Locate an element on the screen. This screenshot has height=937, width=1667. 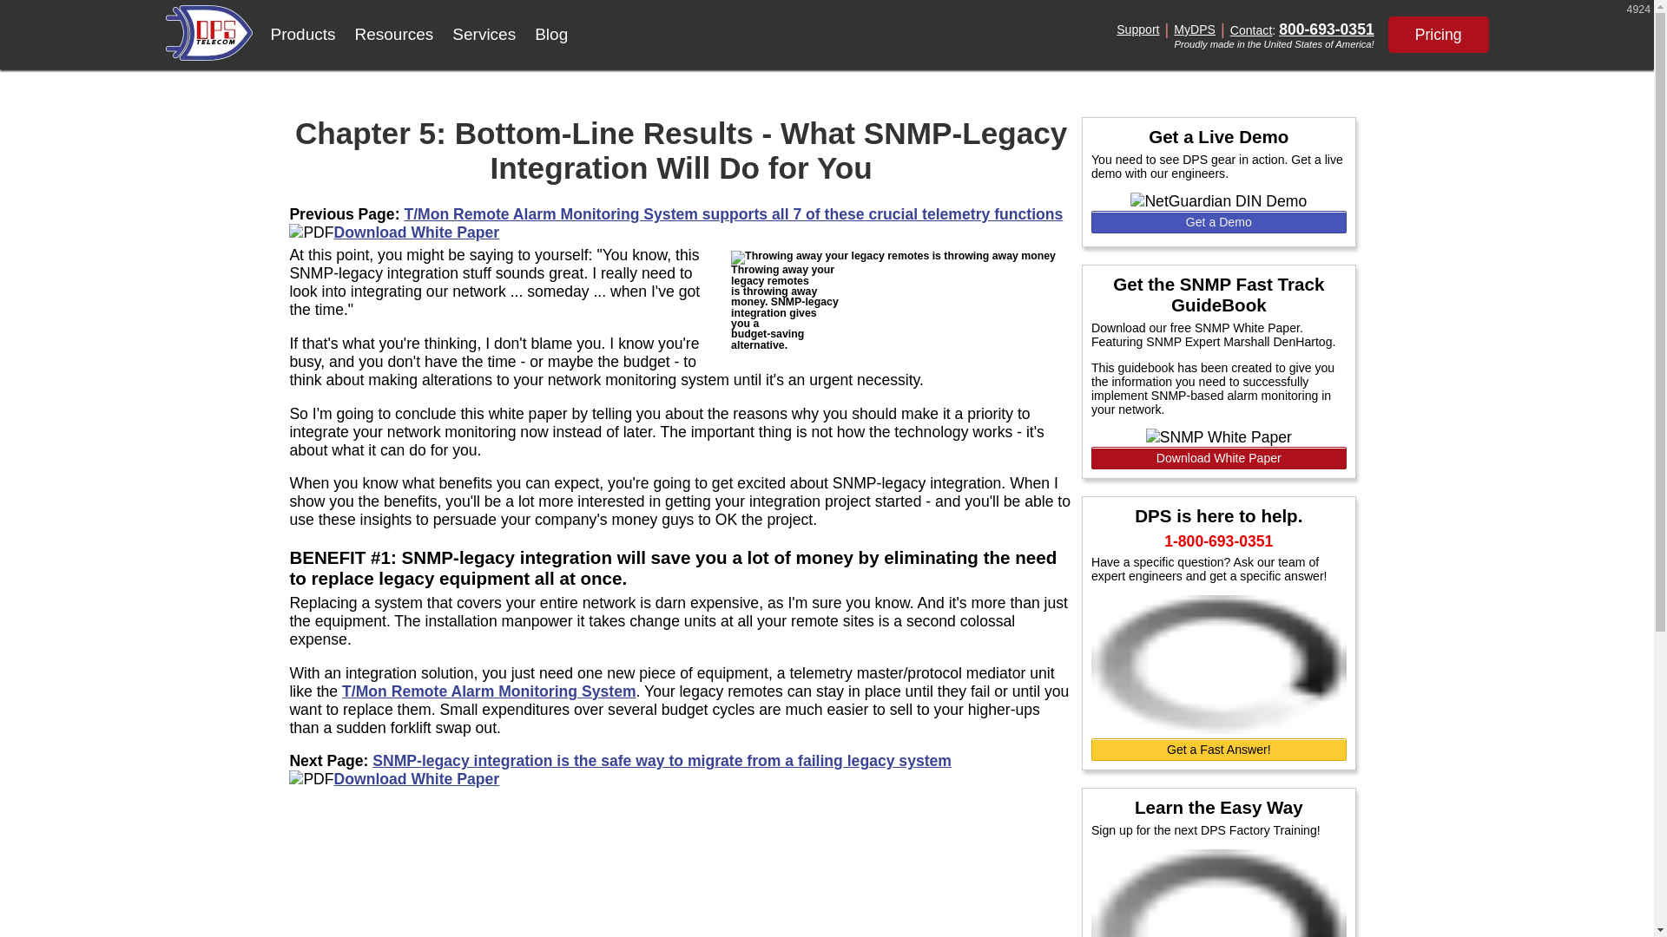
Get a Fast Answer! is located at coordinates (1219, 750).